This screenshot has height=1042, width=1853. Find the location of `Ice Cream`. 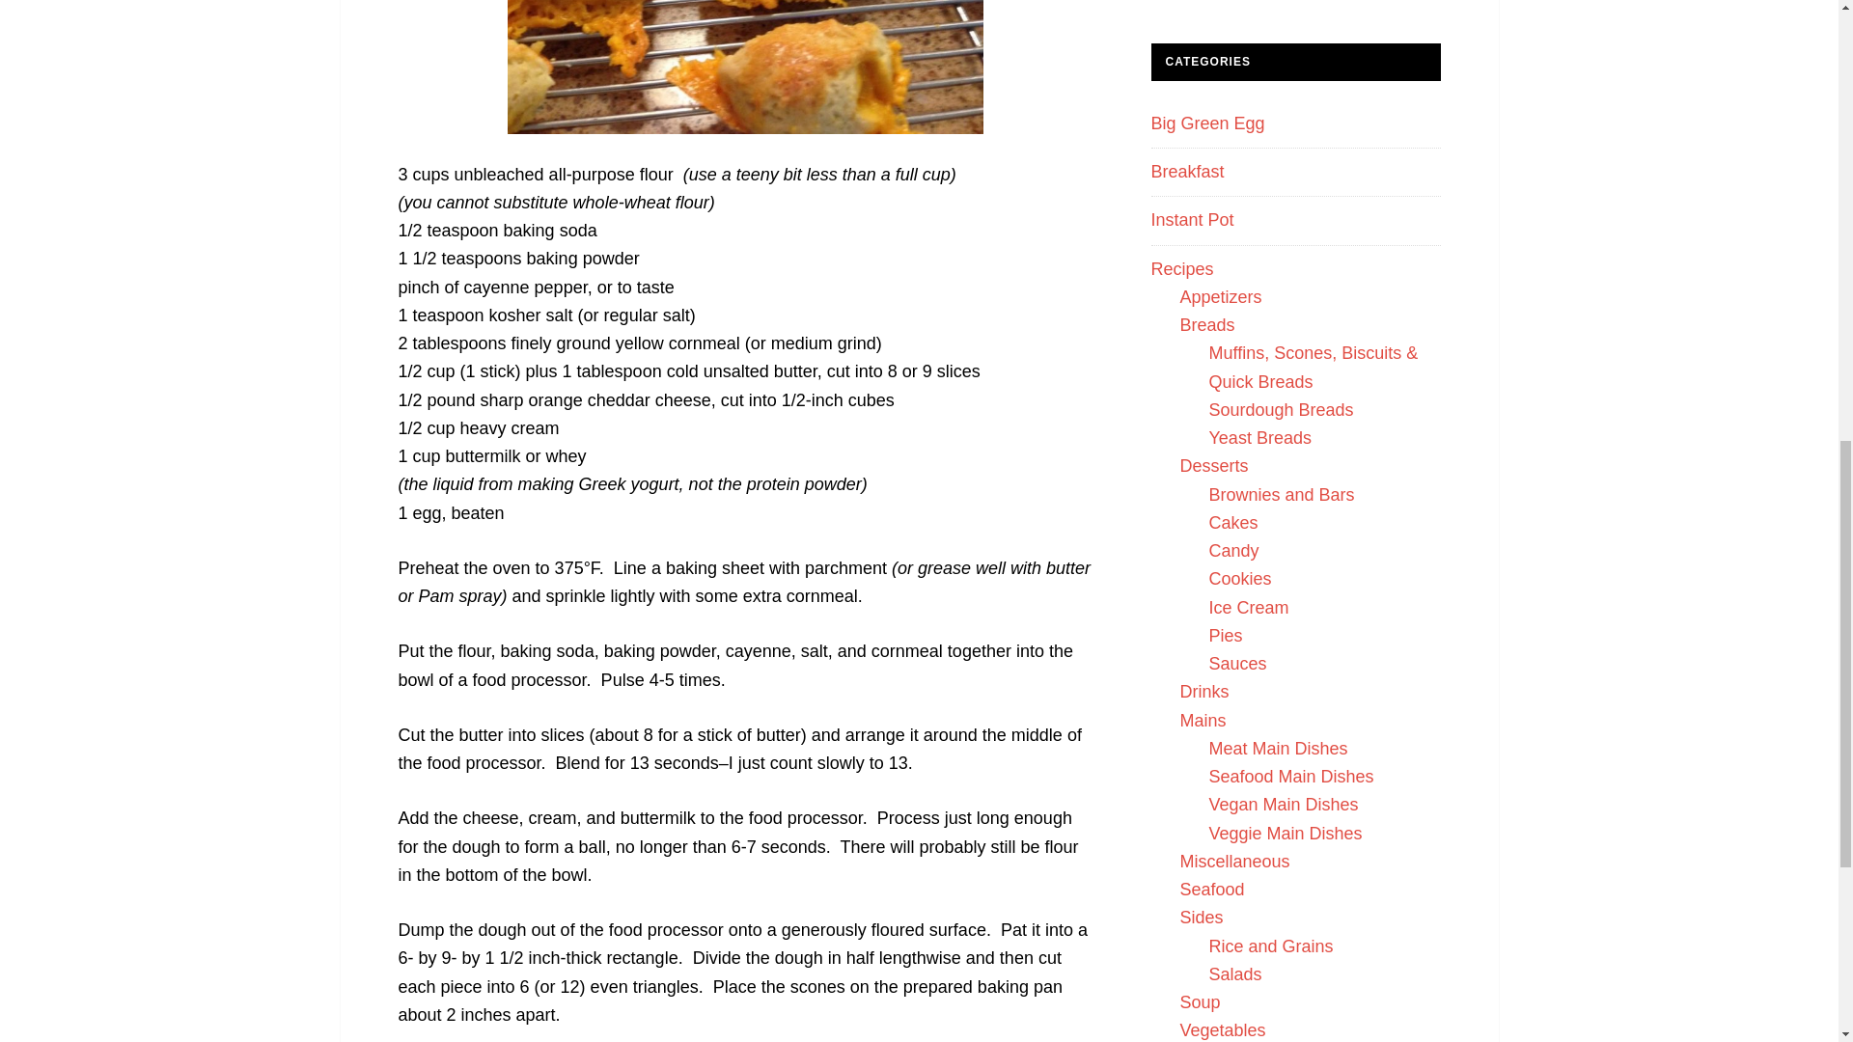

Ice Cream is located at coordinates (1247, 608).